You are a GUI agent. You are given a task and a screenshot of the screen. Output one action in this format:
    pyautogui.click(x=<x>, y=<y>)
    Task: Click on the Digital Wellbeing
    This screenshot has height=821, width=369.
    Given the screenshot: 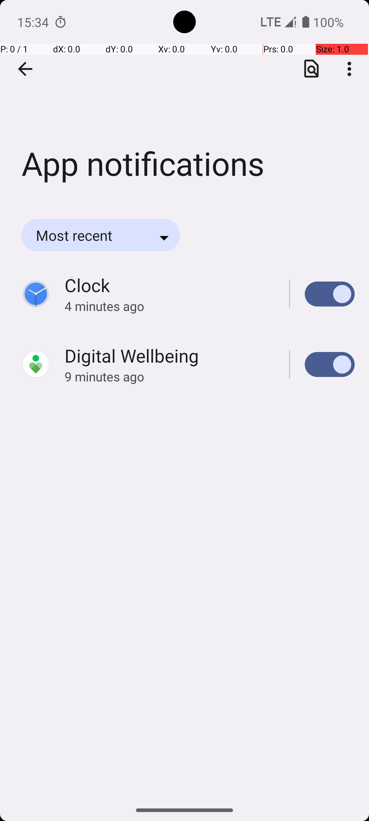 What is the action you would take?
    pyautogui.click(x=132, y=356)
    